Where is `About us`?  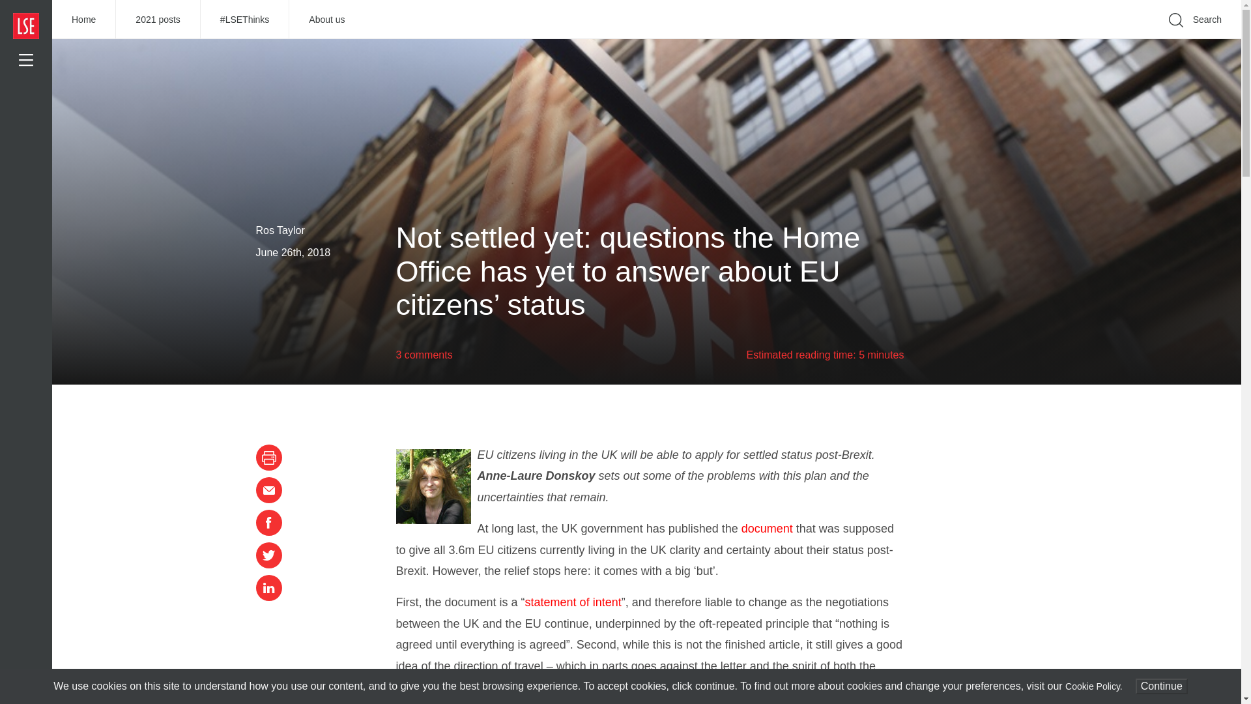
About us is located at coordinates (326, 20).